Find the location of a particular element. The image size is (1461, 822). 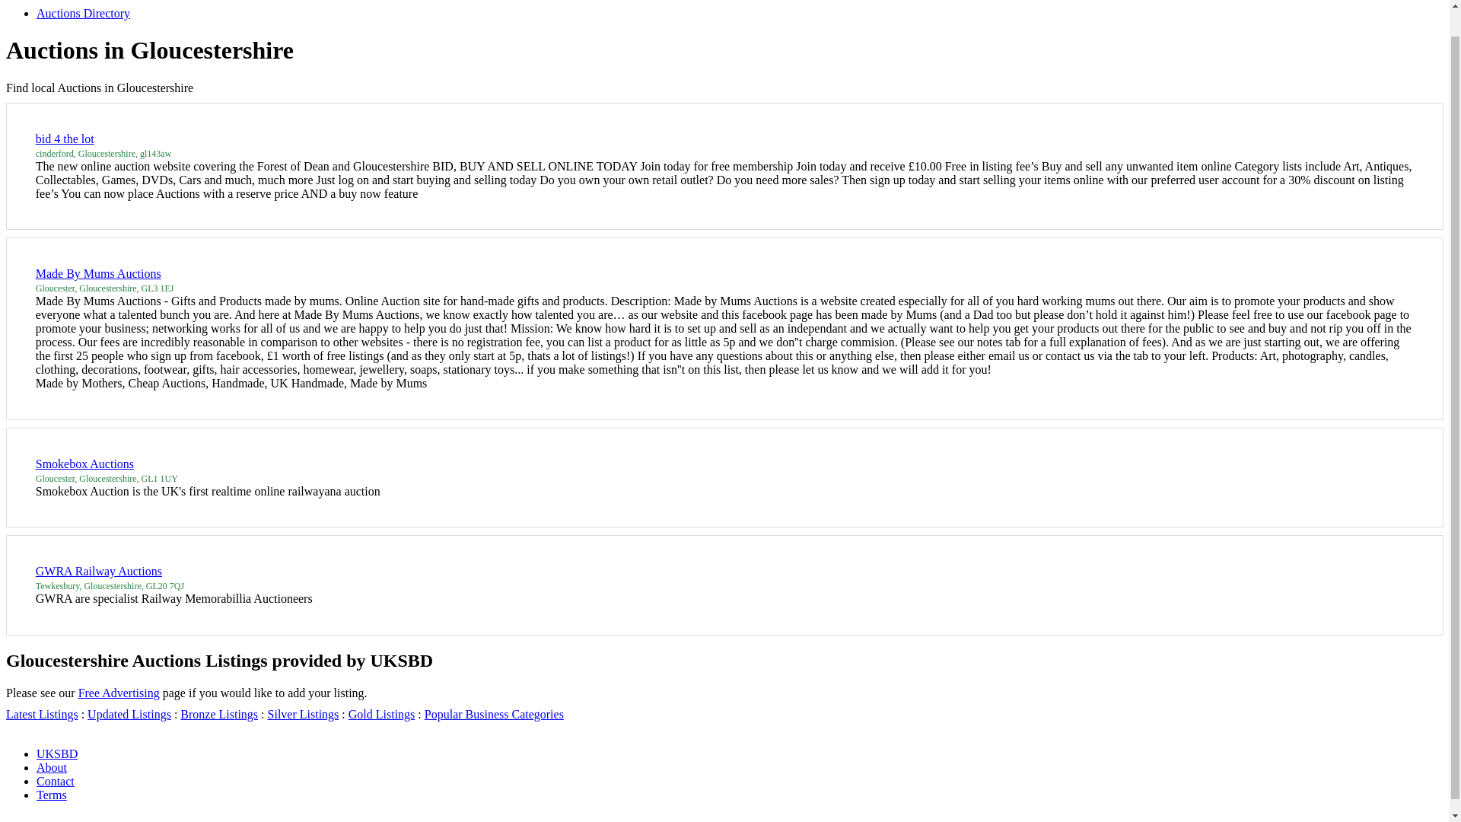

Silver Listings is located at coordinates (303, 714).